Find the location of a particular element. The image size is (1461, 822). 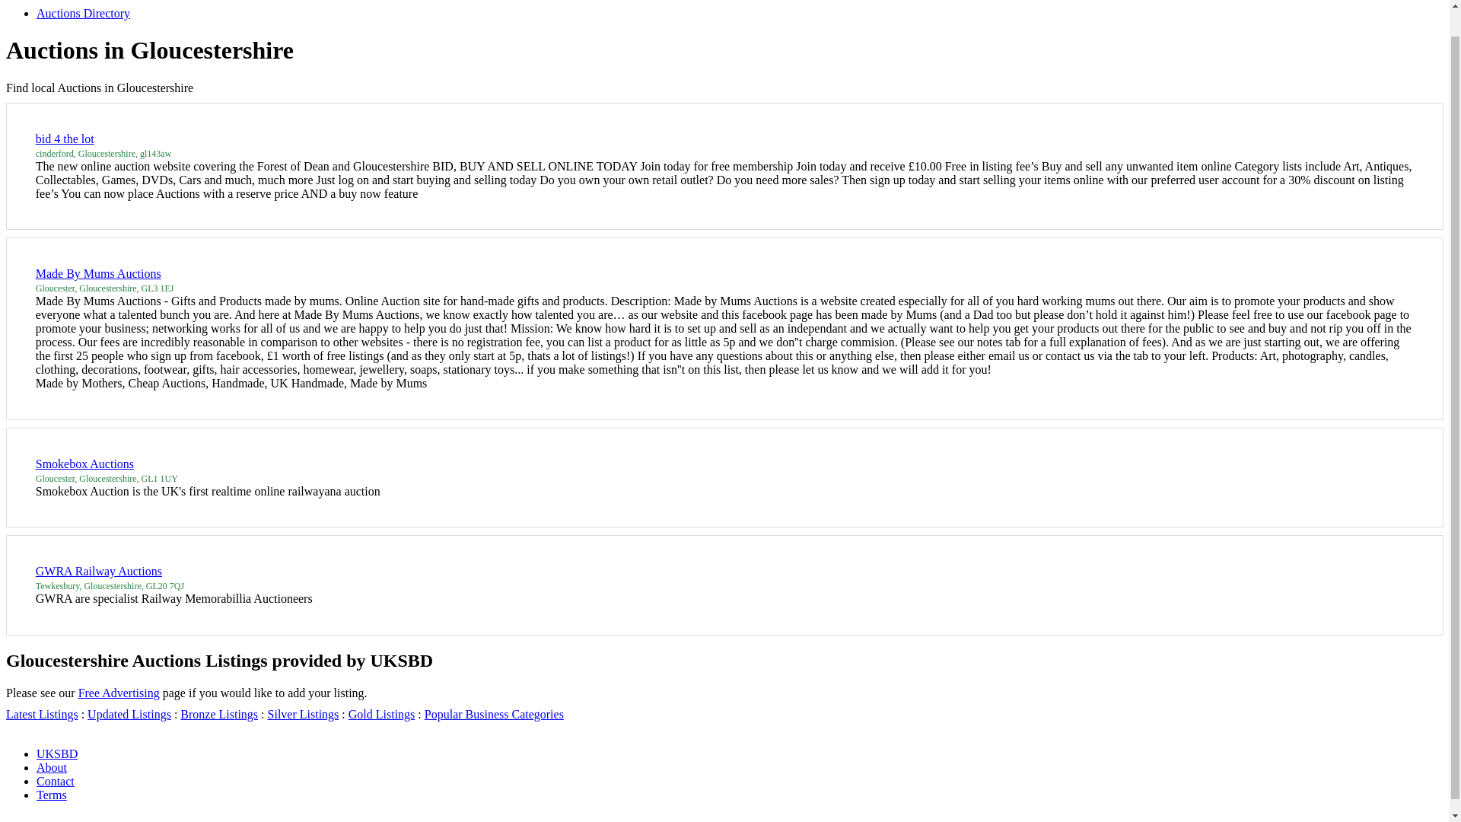

Silver Listings is located at coordinates (303, 714).